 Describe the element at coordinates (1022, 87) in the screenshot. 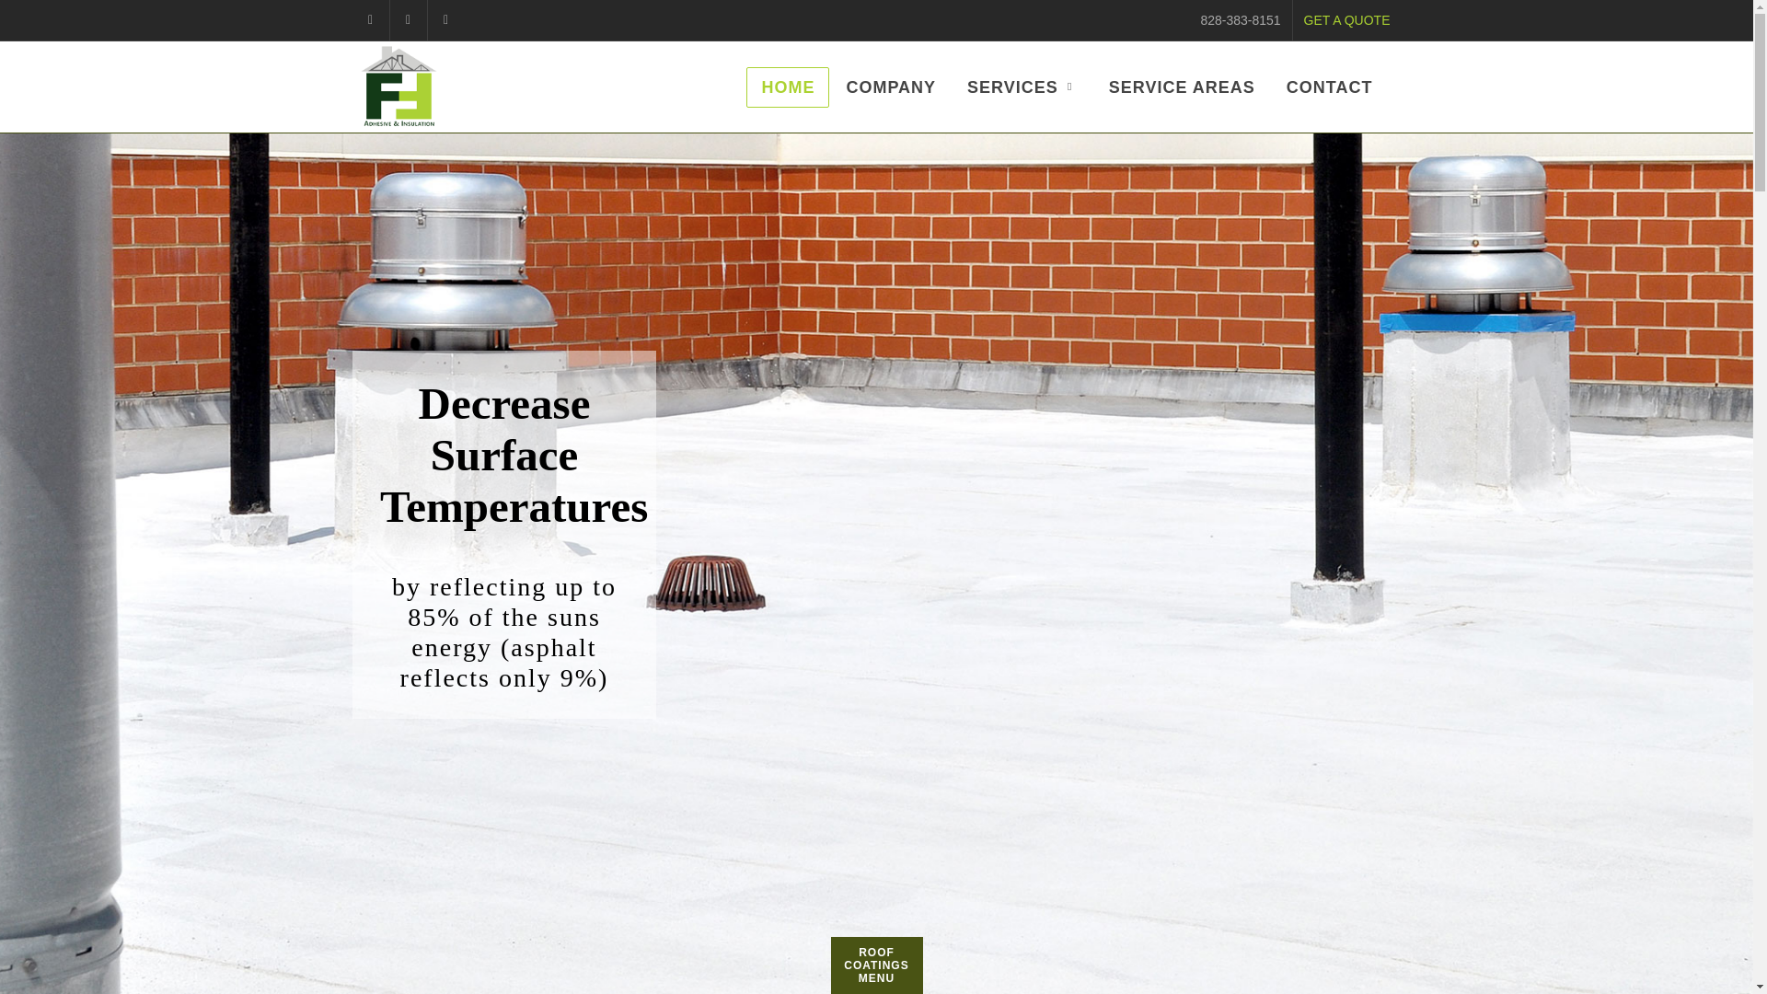

I see `SERVICES` at that location.